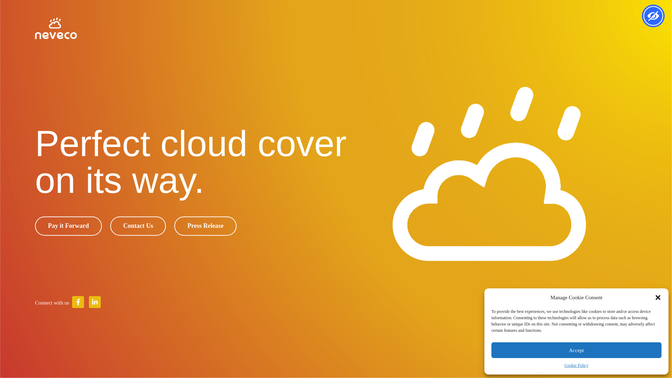  What do you see at coordinates (69, 226) in the screenshot?
I see `Pay it Forward` at bounding box center [69, 226].